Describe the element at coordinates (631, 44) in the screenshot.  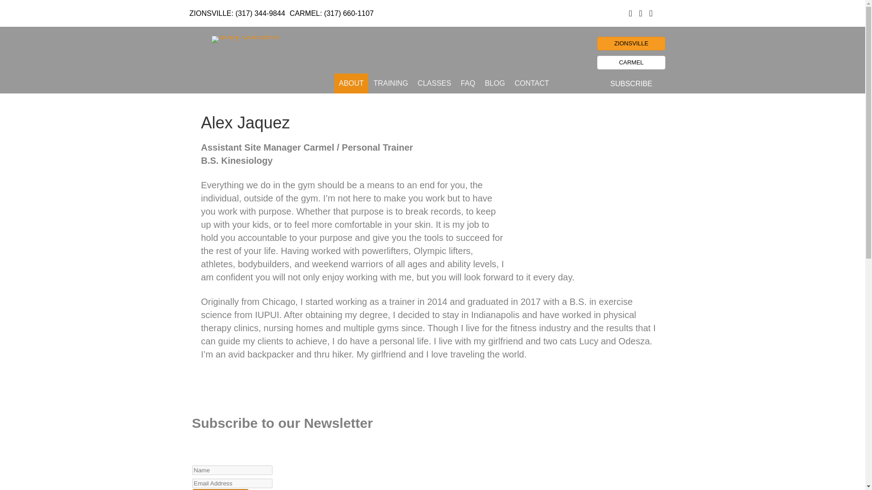
I see `ZIONSVILLE` at that location.